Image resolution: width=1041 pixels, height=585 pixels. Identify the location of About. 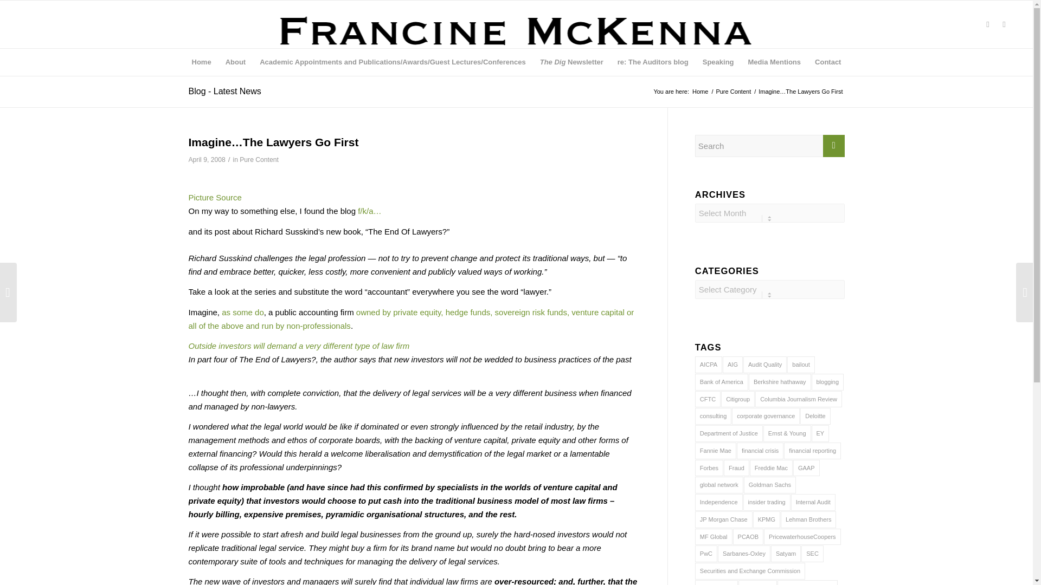
(235, 62).